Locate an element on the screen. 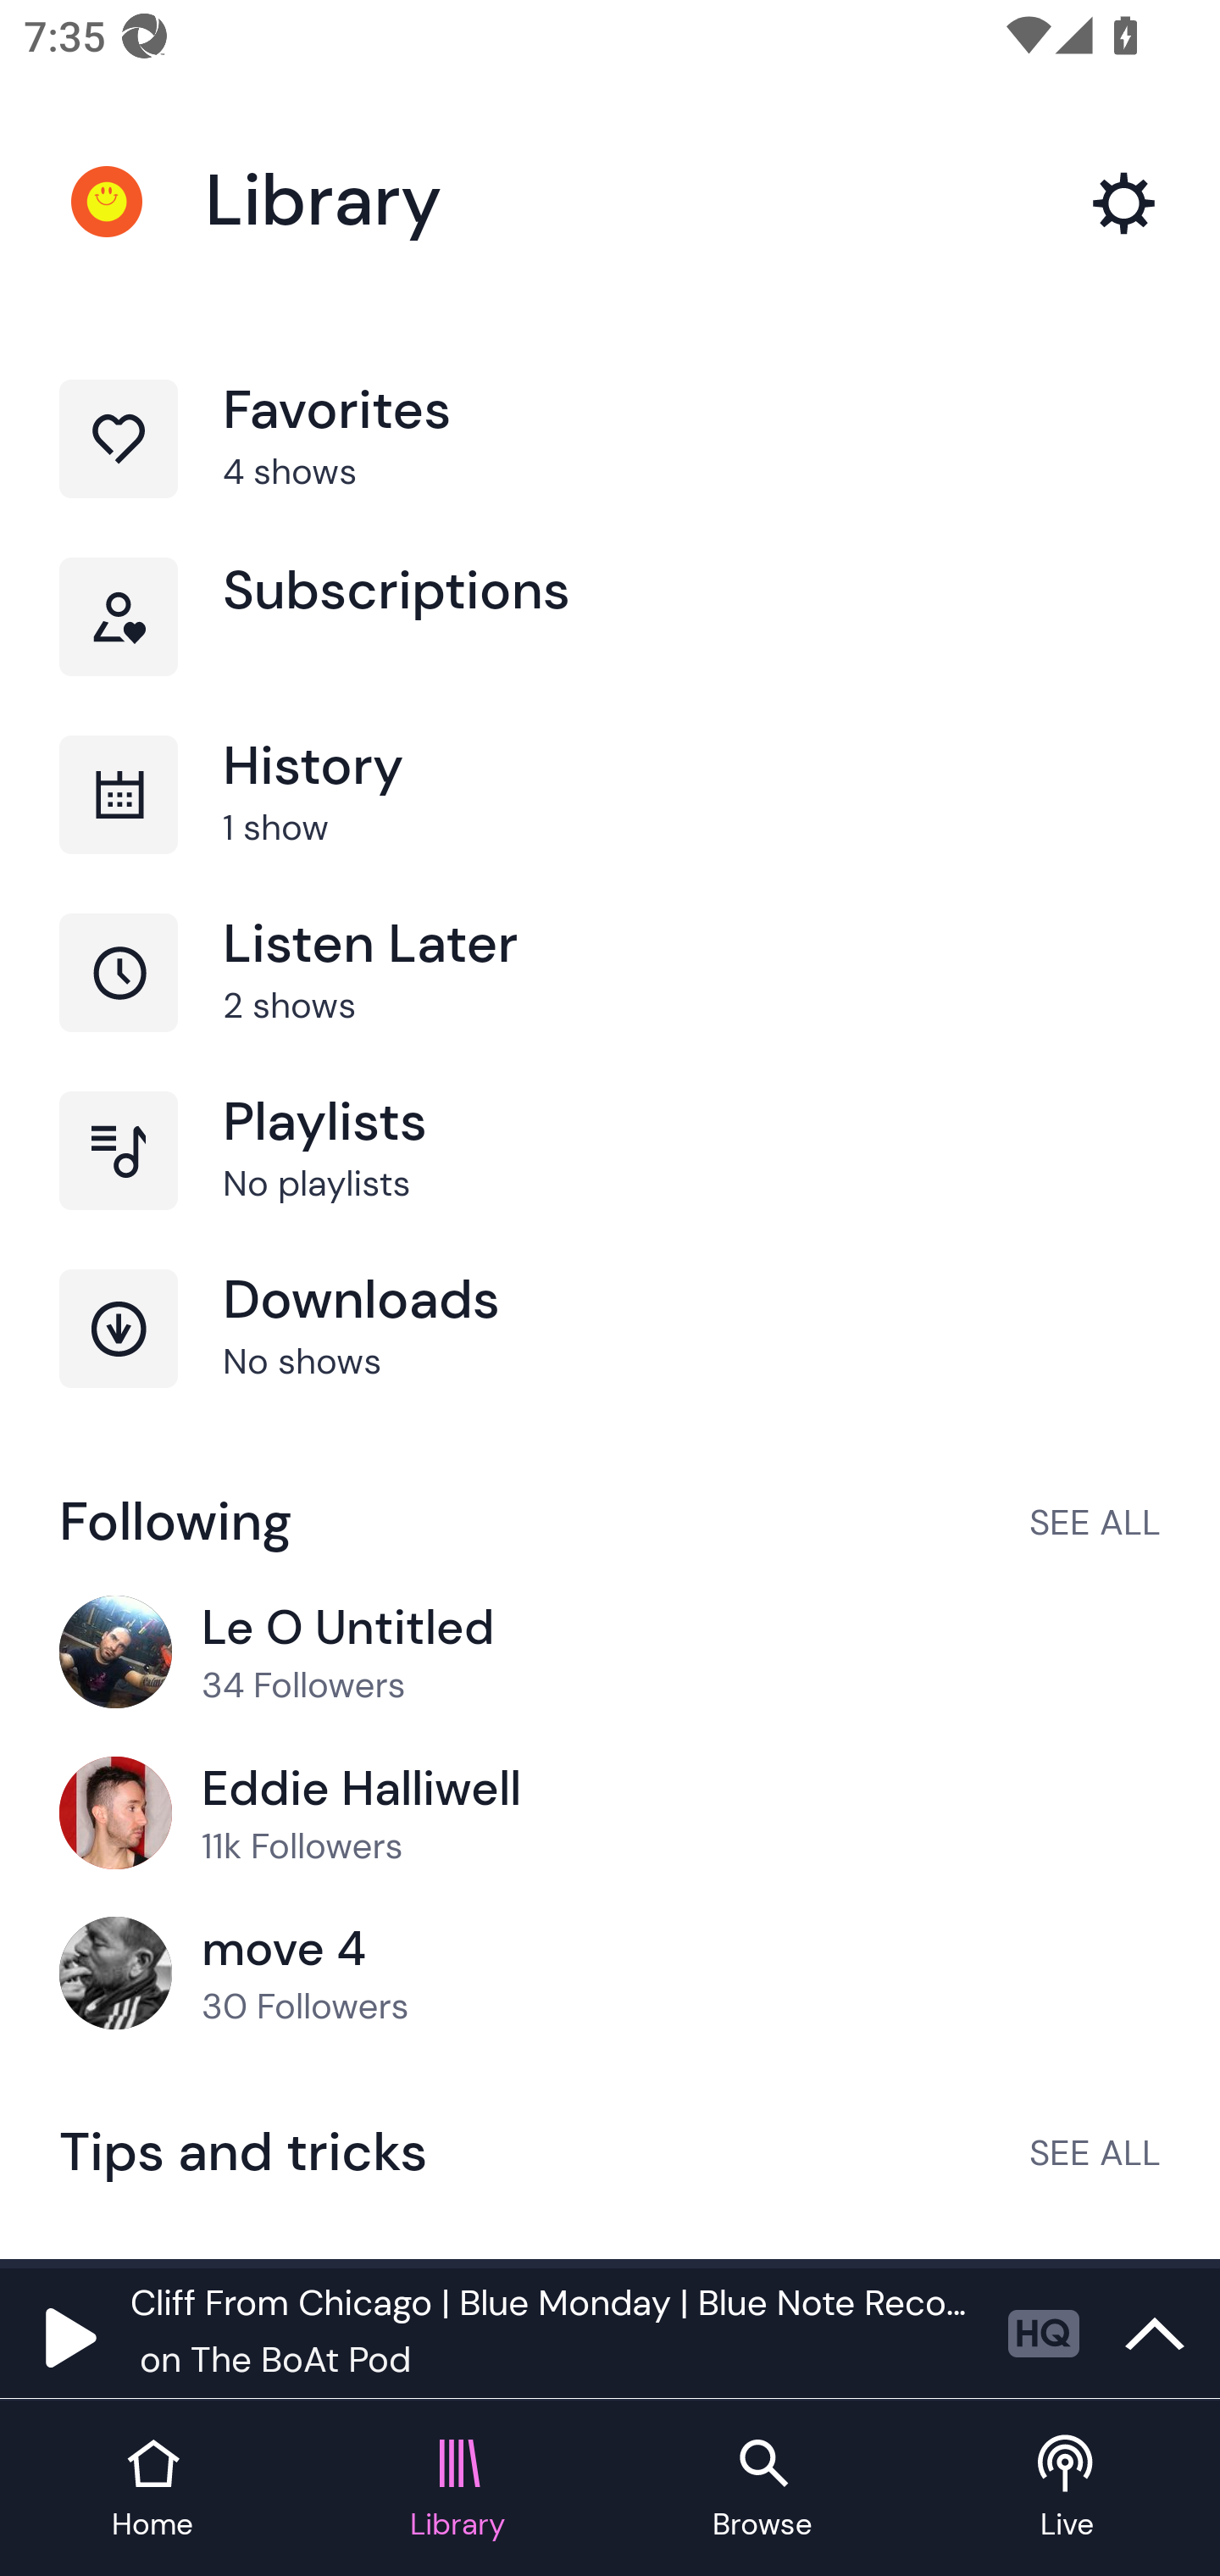 This screenshot has width=1220, height=2576. Browse tab Browse is located at coordinates (762, 2490).